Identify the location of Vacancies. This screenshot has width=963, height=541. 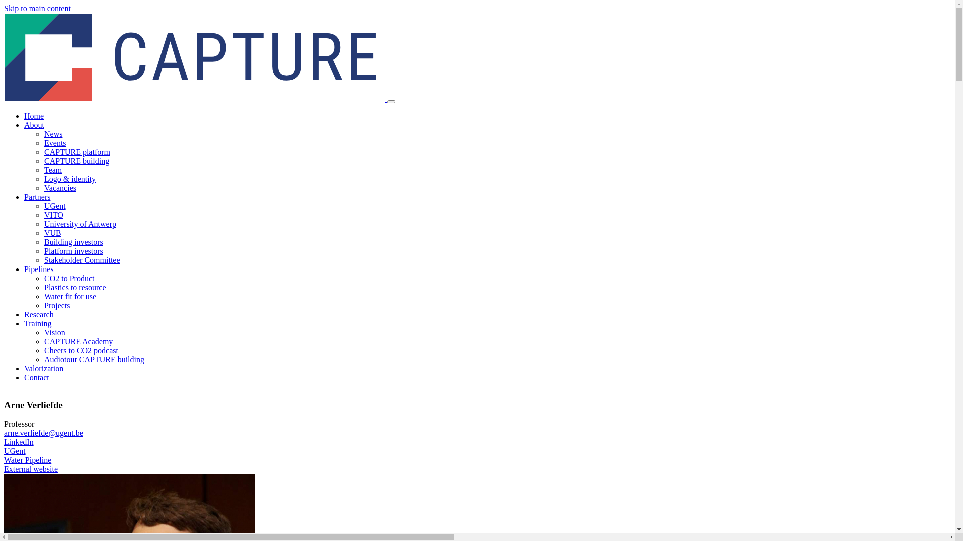
(60, 188).